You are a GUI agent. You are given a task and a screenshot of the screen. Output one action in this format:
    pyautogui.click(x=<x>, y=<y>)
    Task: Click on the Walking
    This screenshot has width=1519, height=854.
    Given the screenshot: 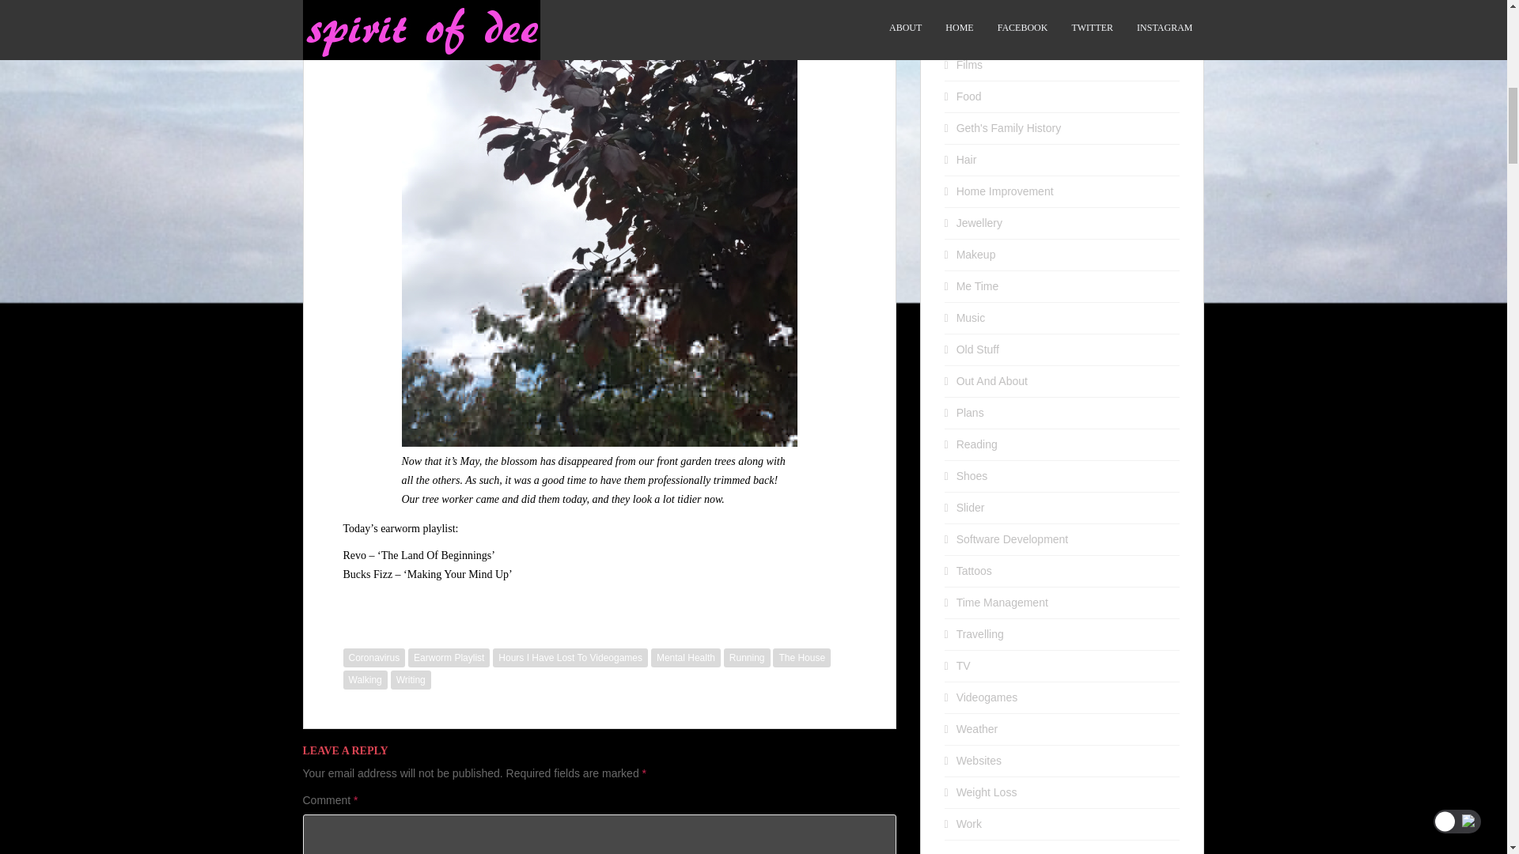 What is the action you would take?
    pyautogui.click(x=365, y=679)
    